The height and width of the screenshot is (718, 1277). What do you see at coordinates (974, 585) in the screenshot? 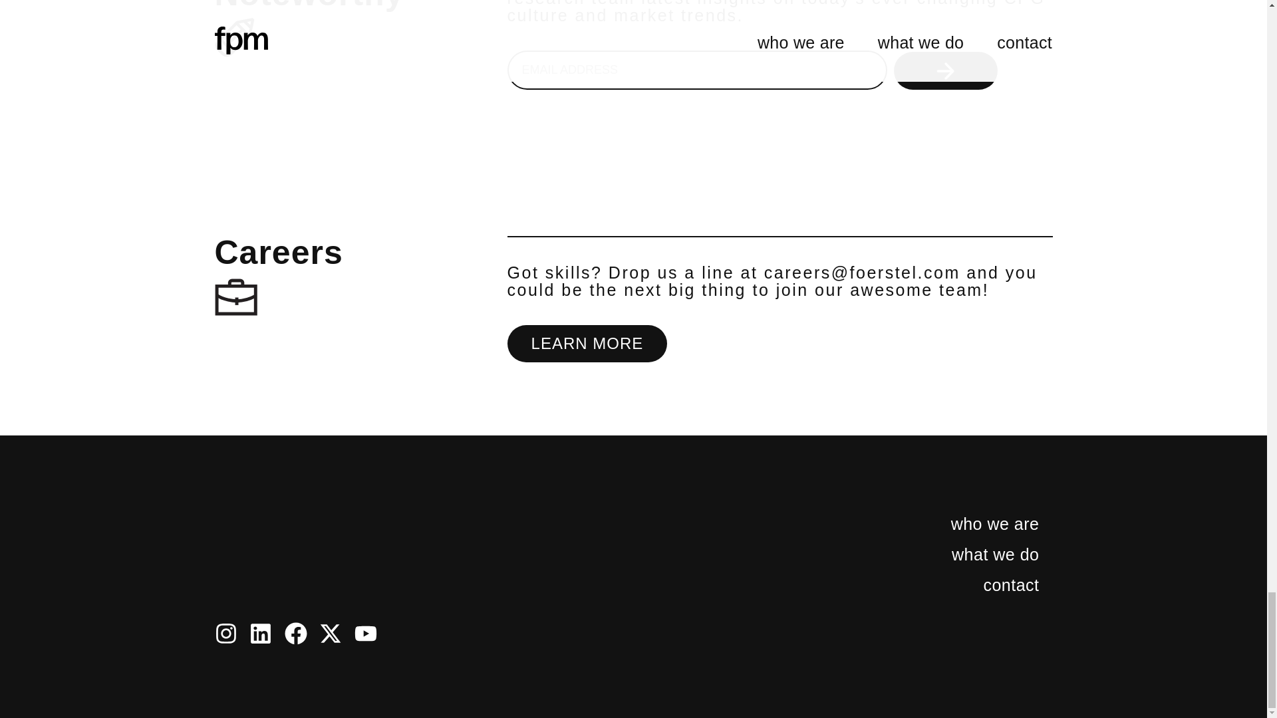
I see `contact` at bounding box center [974, 585].